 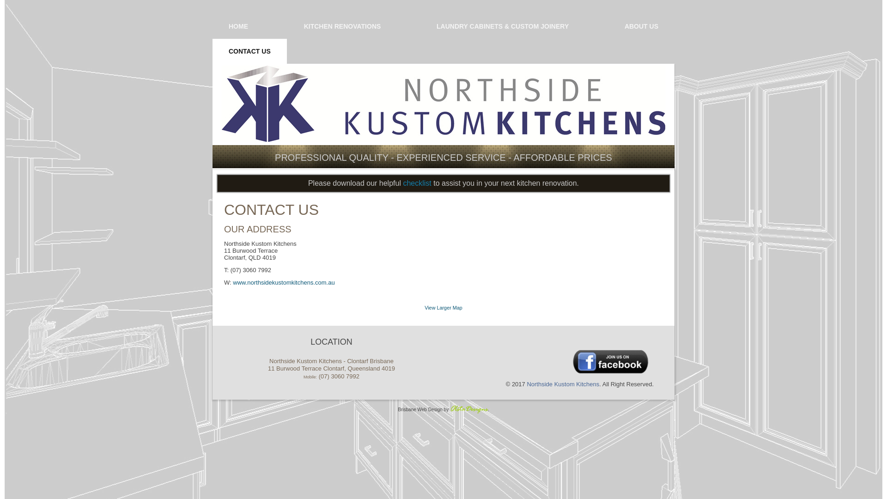 What do you see at coordinates (563, 384) in the screenshot?
I see `Northside Kustom Kitchens` at bounding box center [563, 384].